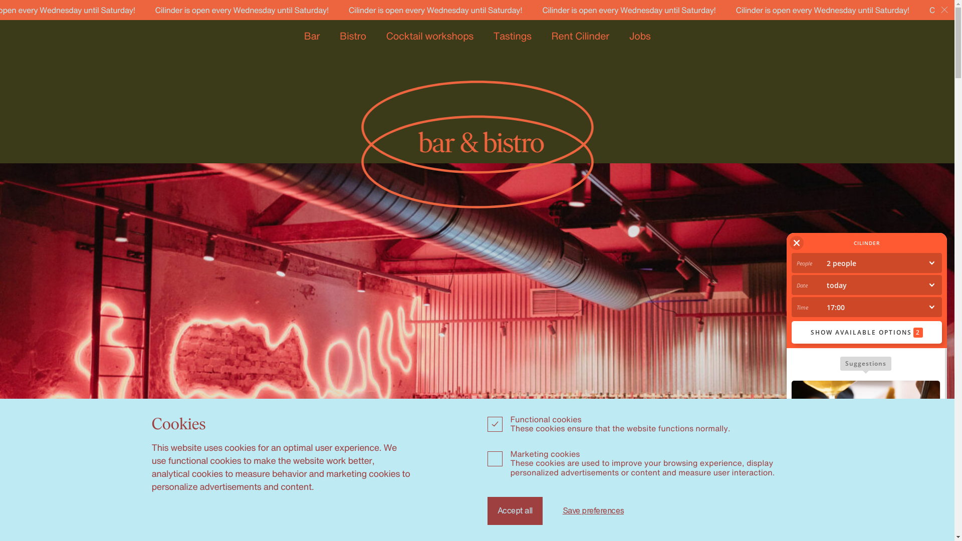  What do you see at coordinates (580, 36) in the screenshot?
I see `Rent Cilinder` at bounding box center [580, 36].